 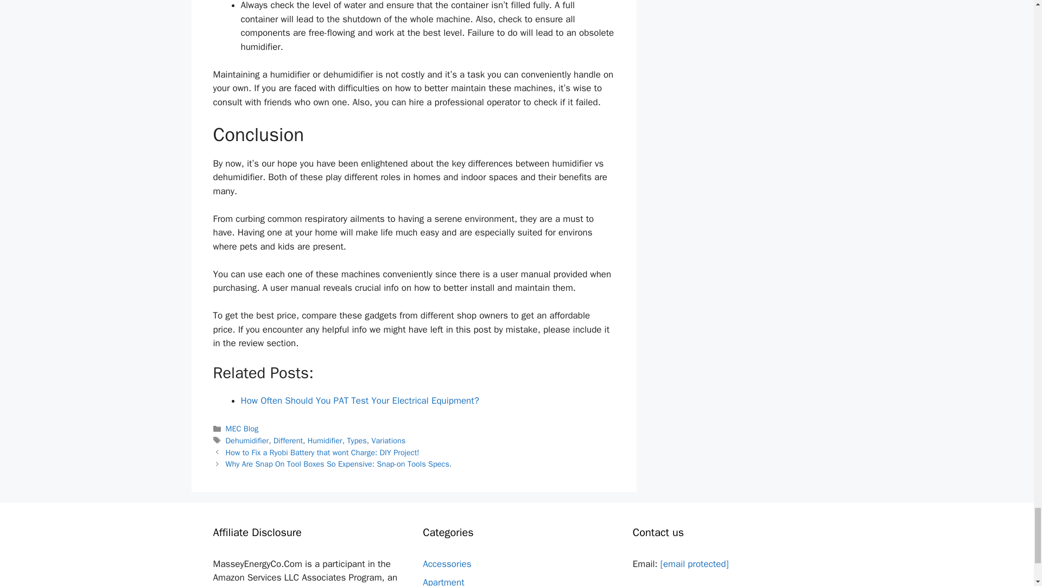 I want to click on Types, so click(x=357, y=441).